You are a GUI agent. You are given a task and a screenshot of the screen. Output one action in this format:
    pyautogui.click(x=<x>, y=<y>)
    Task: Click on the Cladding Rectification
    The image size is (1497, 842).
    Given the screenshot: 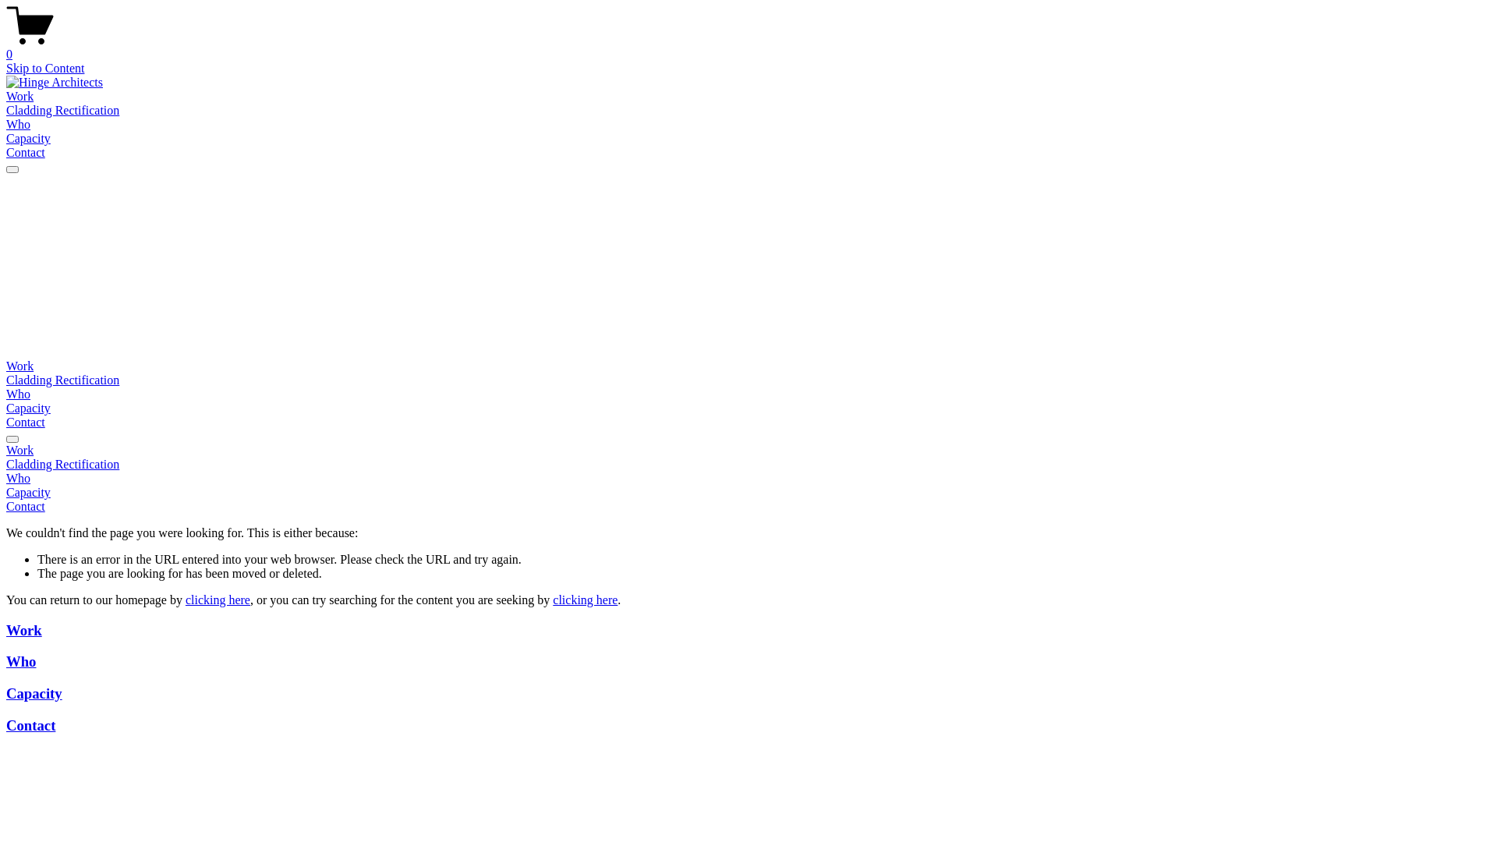 What is the action you would take?
    pyautogui.click(x=748, y=465)
    